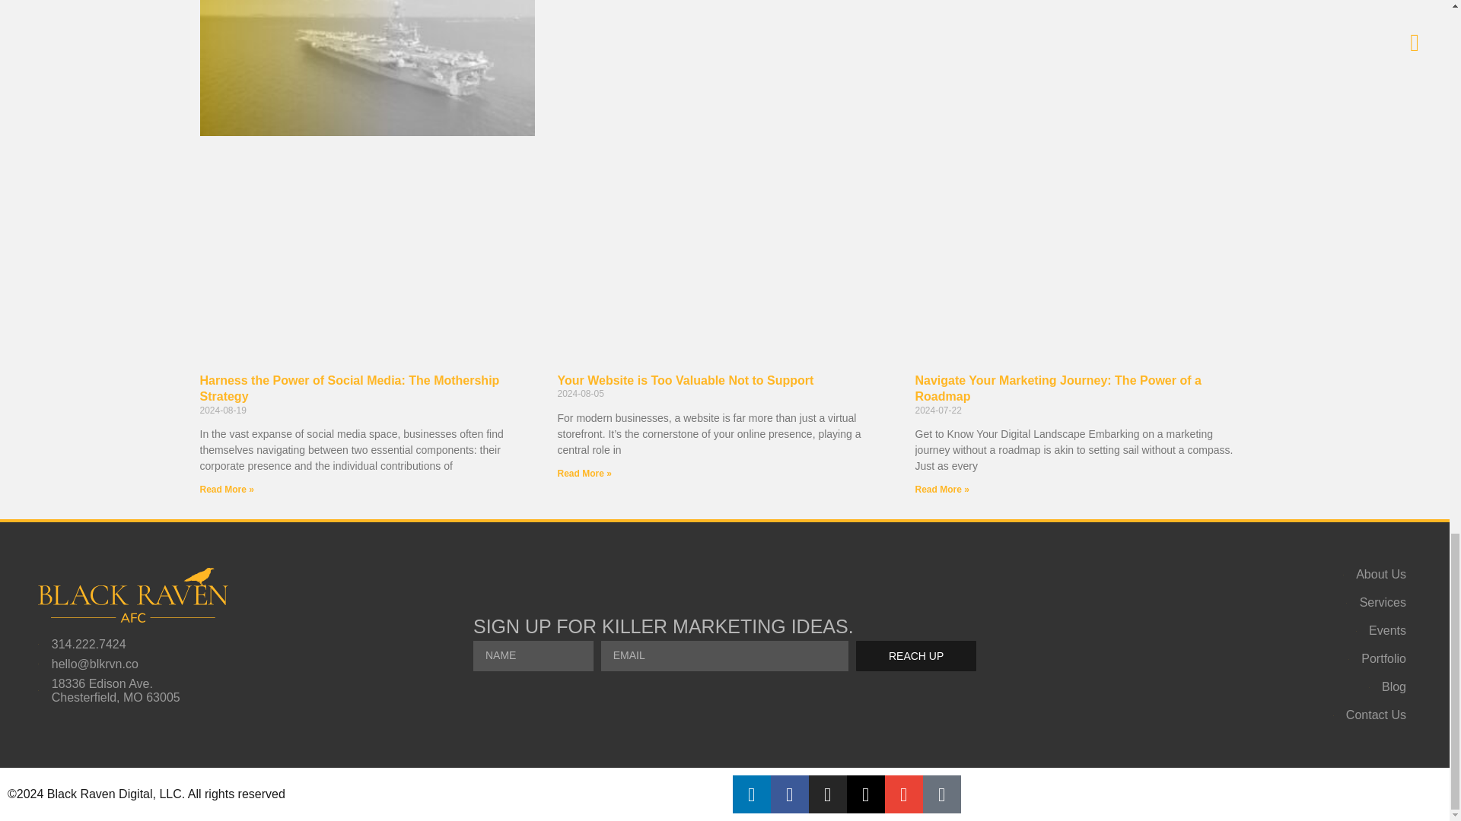  Describe the element at coordinates (1277, 715) in the screenshot. I see `Contact Us` at that location.